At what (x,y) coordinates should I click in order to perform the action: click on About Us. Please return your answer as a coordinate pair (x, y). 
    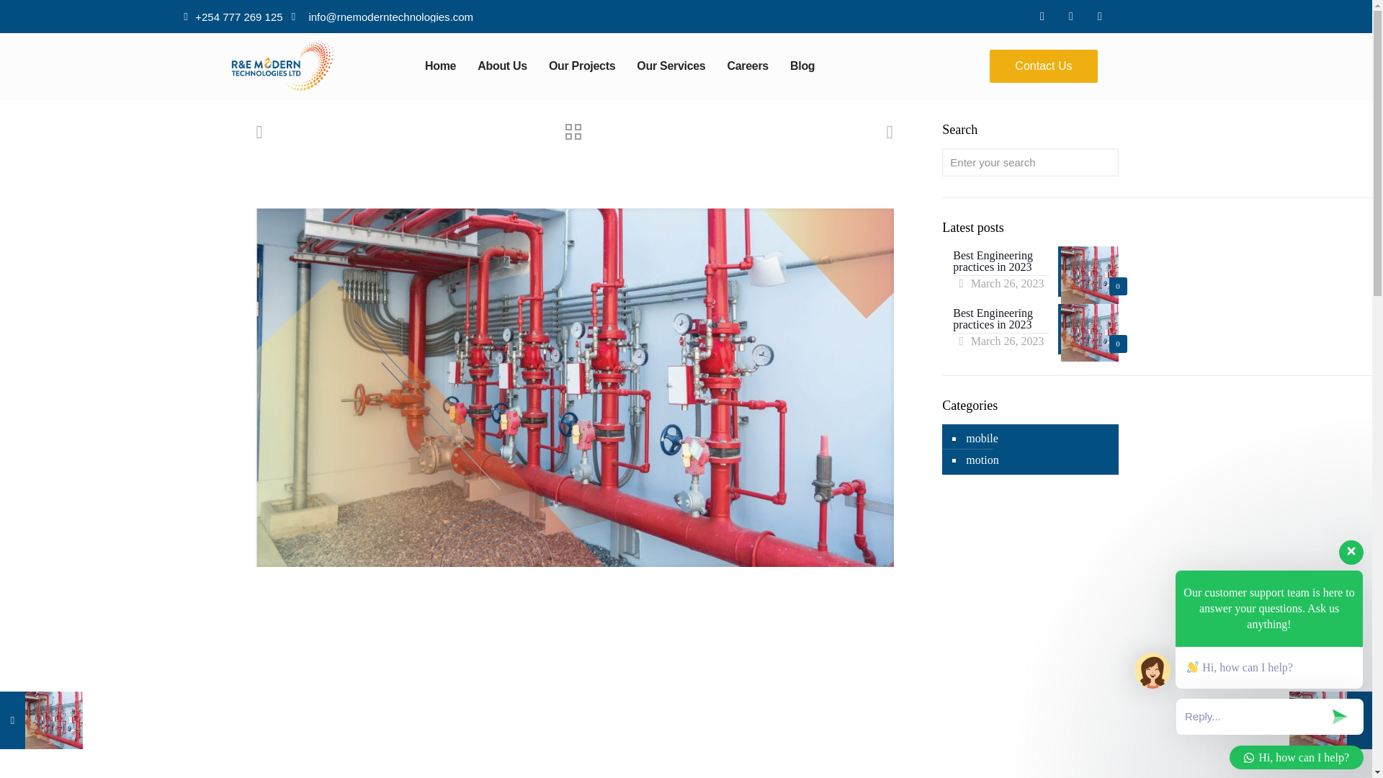
    Looking at the image, I should click on (502, 66).